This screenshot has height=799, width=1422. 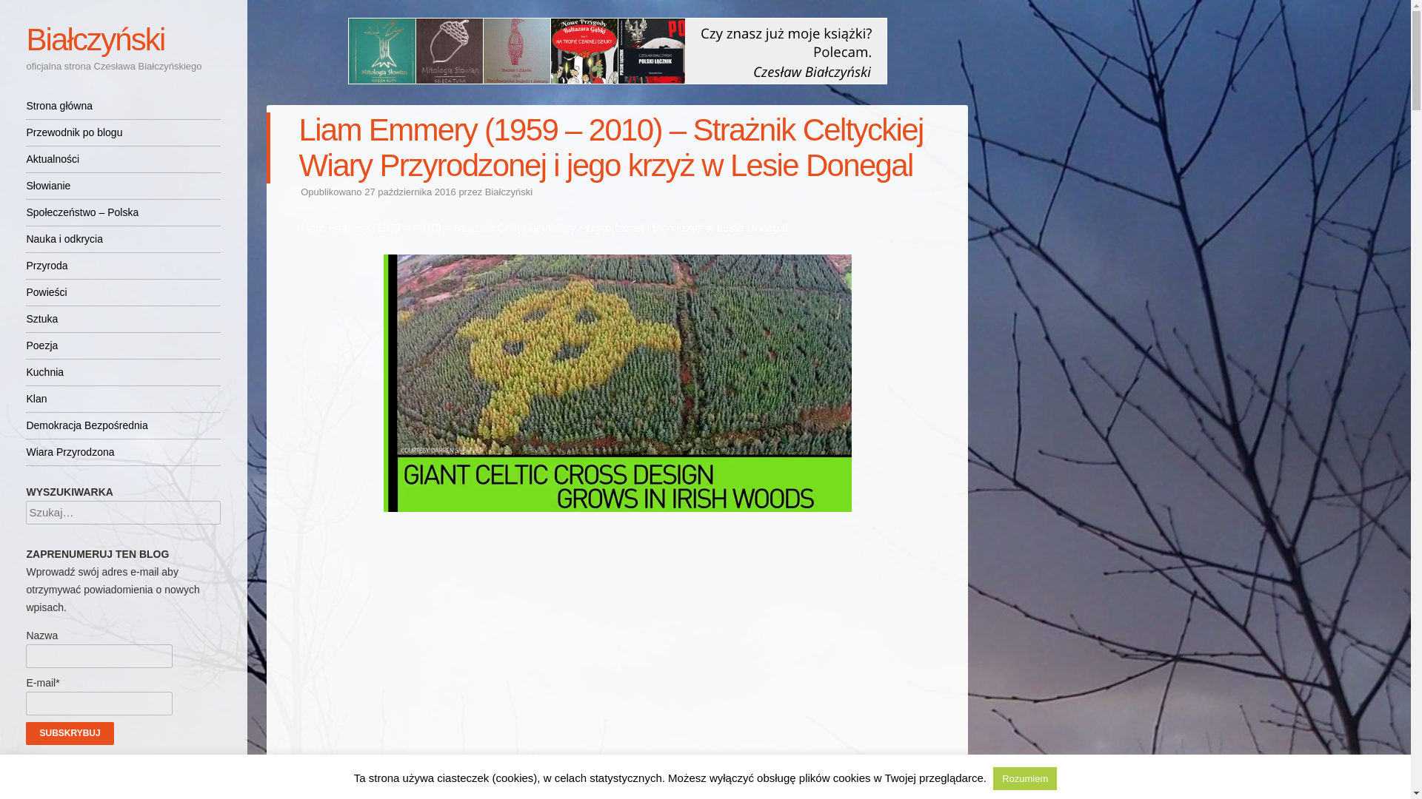 What do you see at coordinates (70, 733) in the screenshot?
I see `Subskrybuj` at bounding box center [70, 733].